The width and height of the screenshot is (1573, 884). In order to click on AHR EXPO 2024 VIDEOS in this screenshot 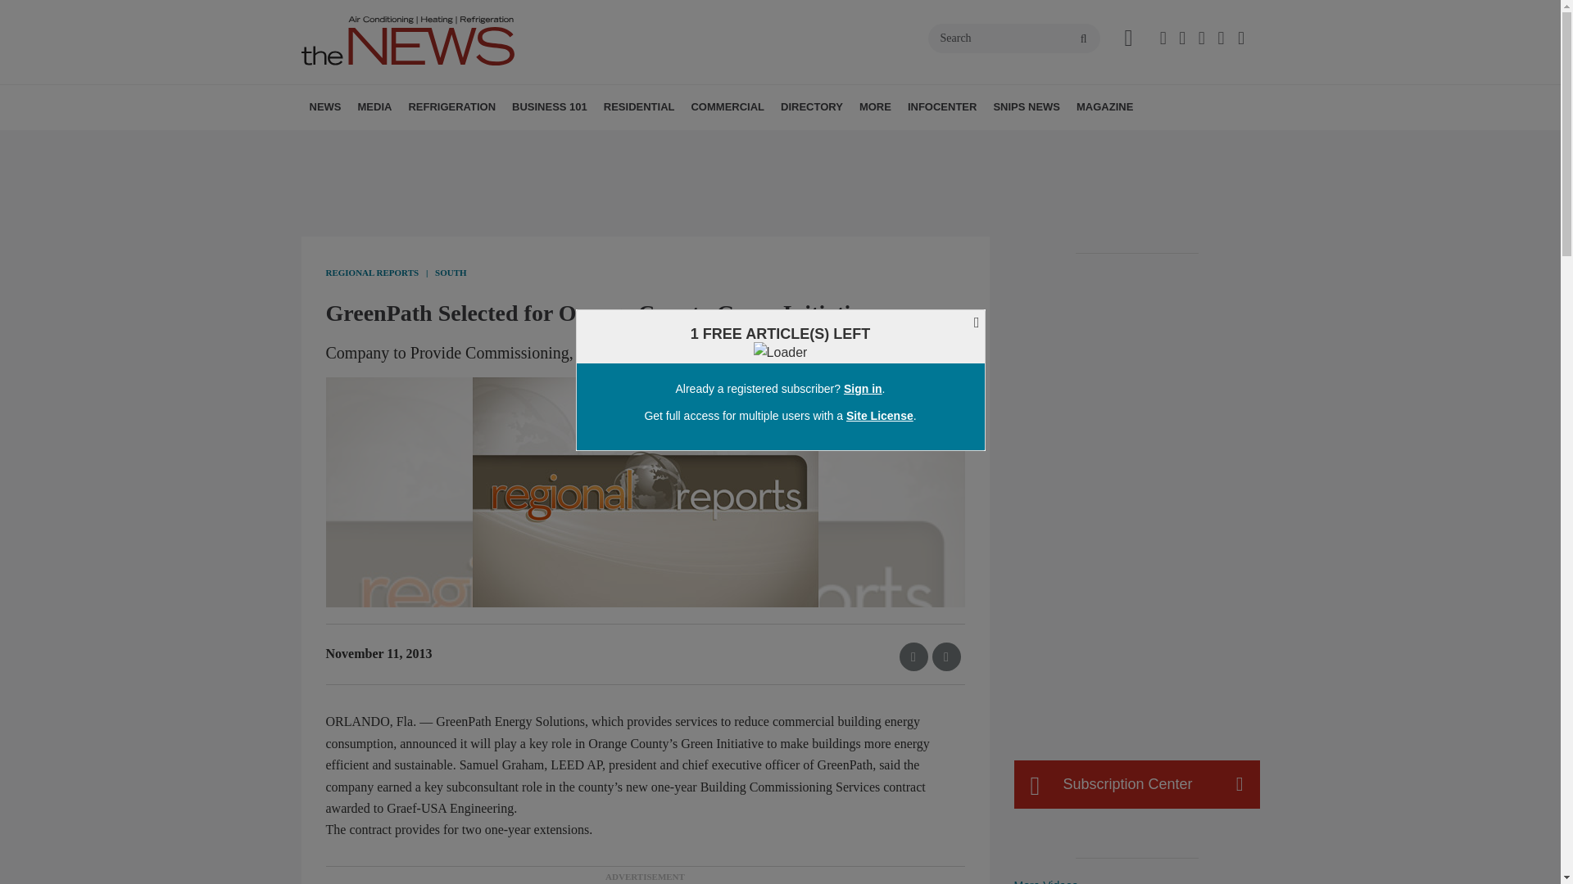, I will do `click(459, 143)`.